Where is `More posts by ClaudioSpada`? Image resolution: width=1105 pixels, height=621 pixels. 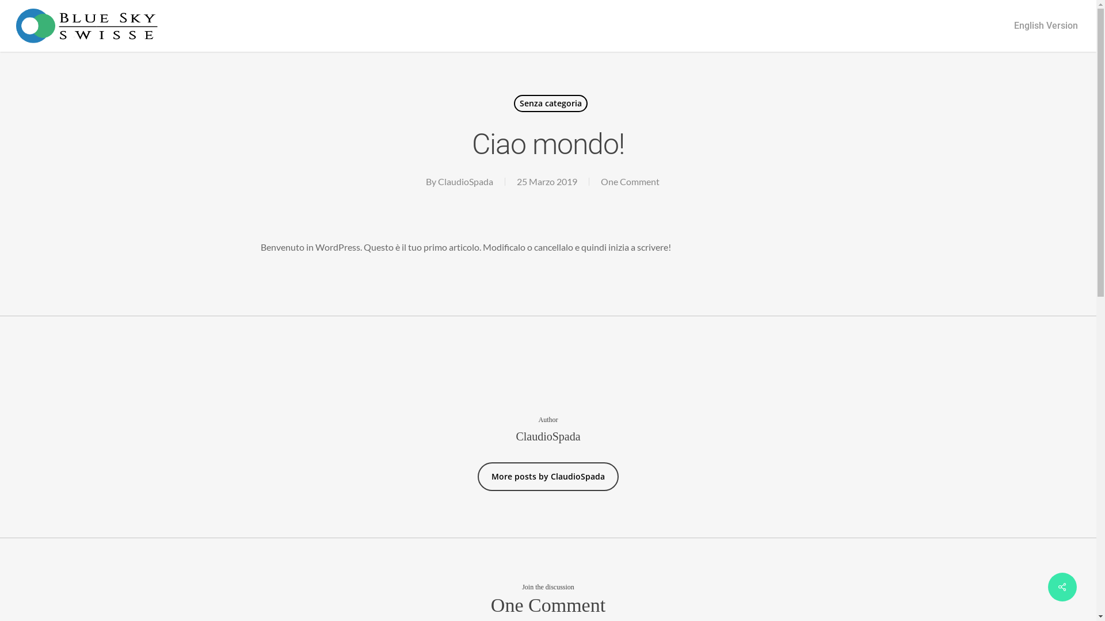
More posts by ClaudioSpada is located at coordinates (548, 477).